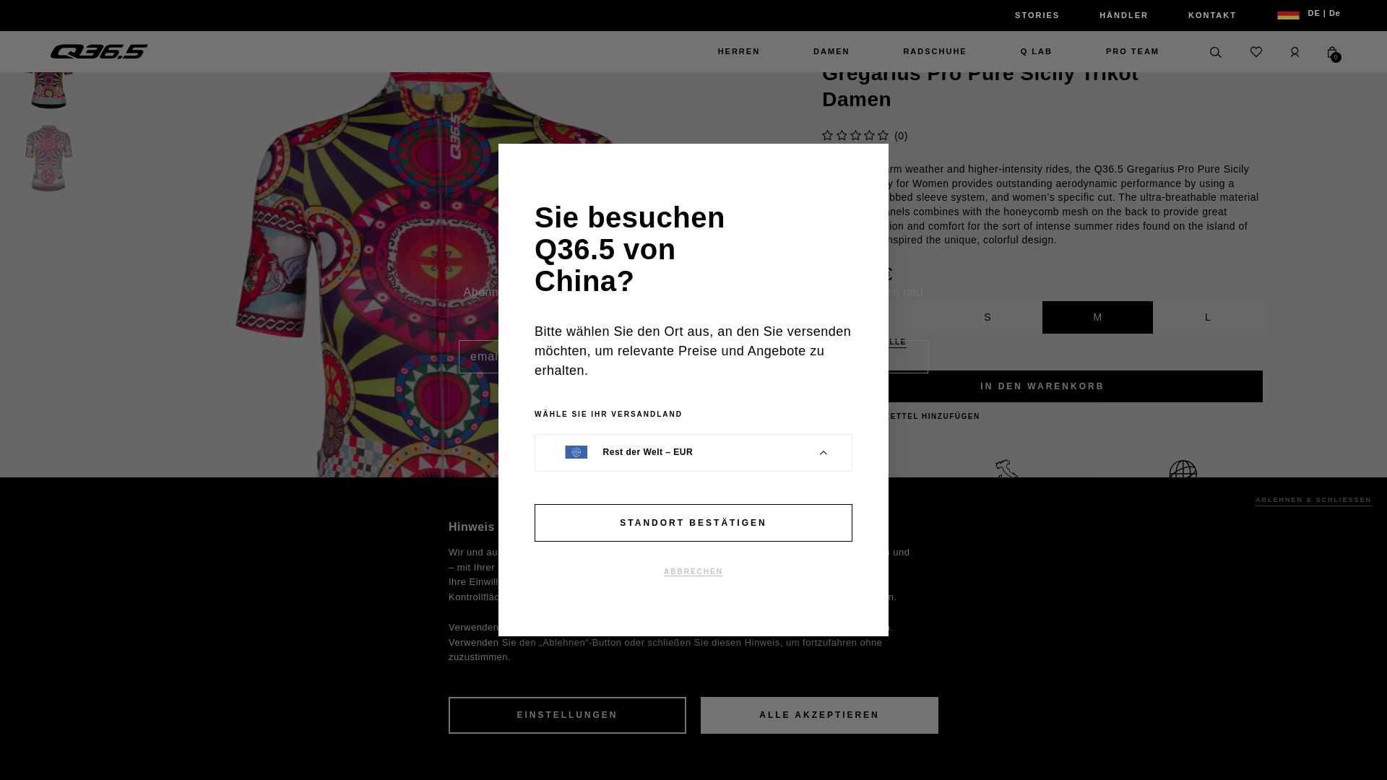 Image resolution: width=1387 pixels, height=780 pixels. Describe the element at coordinates (738, 52) in the screenshot. I see `Herren` at that location.